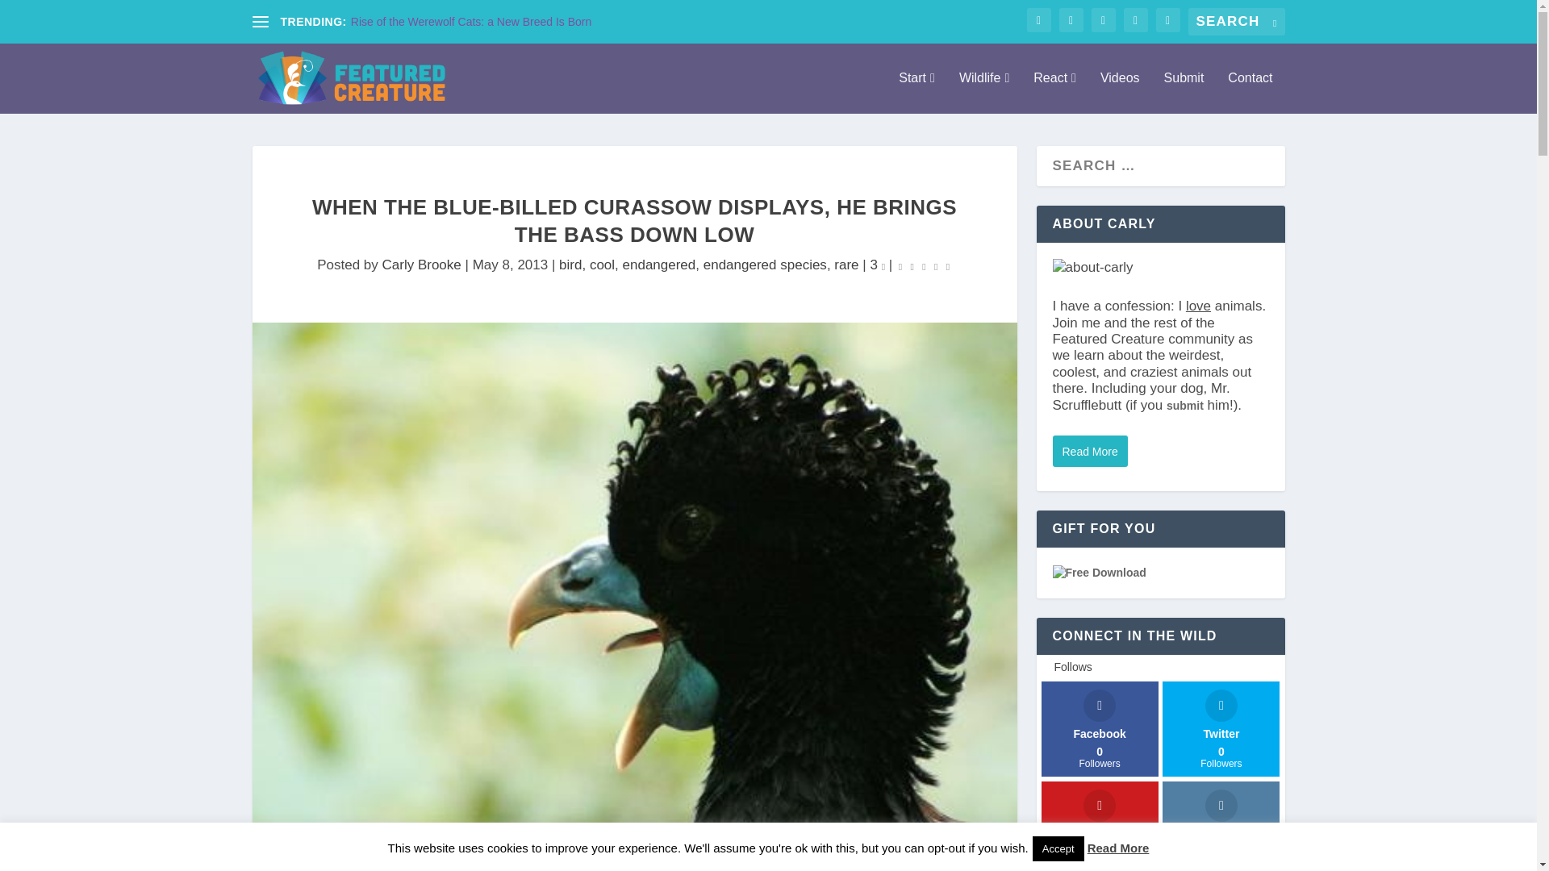 The image size is (1549, 871). I want to click on Posts by Carly Brooke, so click(422, 265).